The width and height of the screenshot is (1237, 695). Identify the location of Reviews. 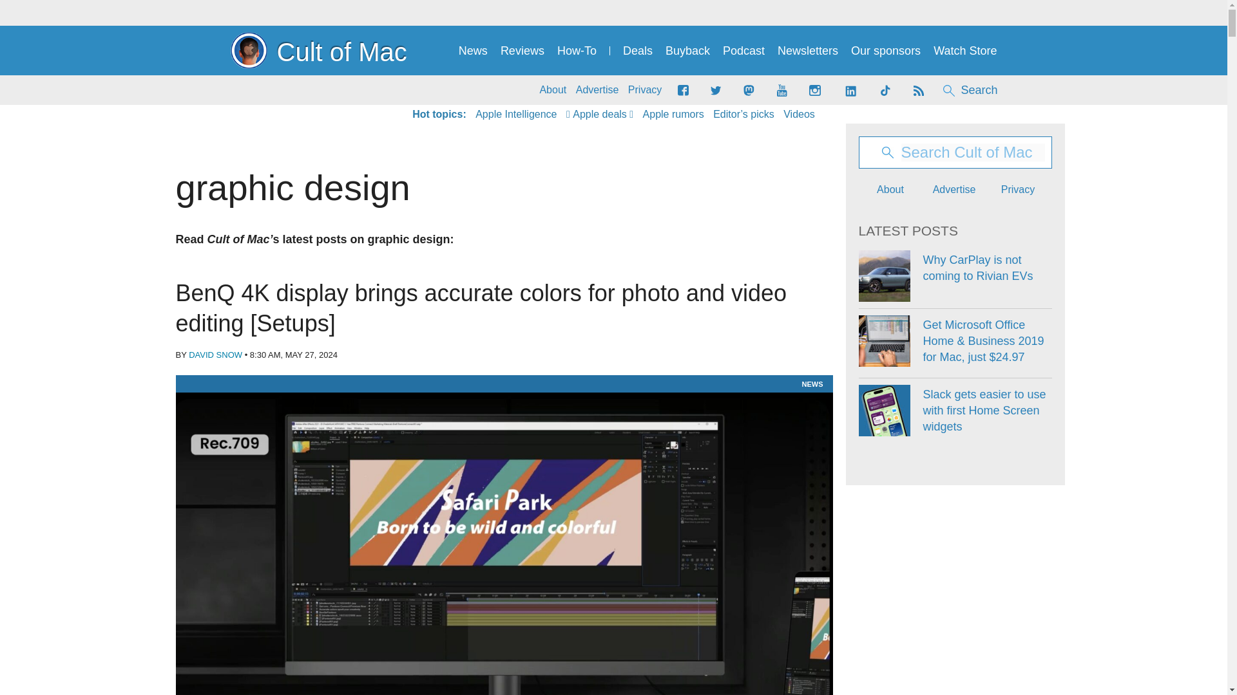
(522, 51).